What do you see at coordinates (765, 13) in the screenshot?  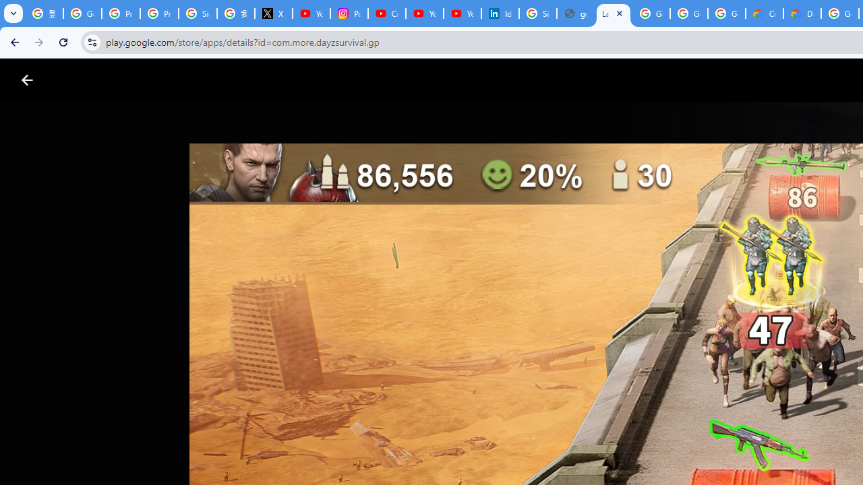 I see `Customer Care | Google Cloud` at bounding box center [765, 13].